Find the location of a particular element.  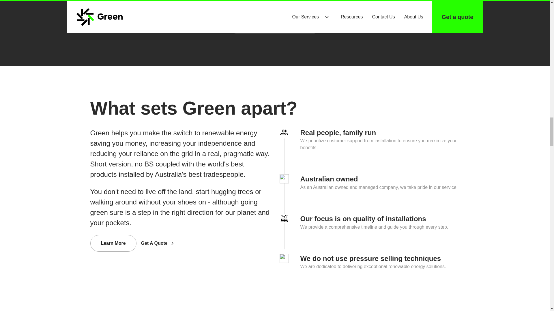

Learn more about Commercial Solar is located at coordinates (275, 25).